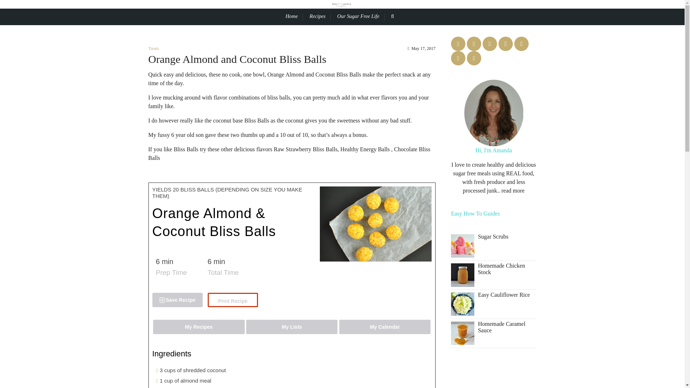 The height and width of the screenshot is (388, 690). What do you see at coordinates (199, 327) in the screenshot?
I see `My Recipes` at bounding box center [199, 327].